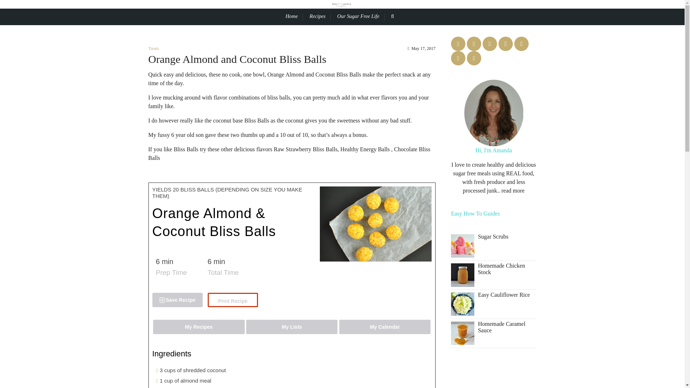 The height and width of the screenshot is (388, 690). What do you see at coordinates (199, 327) in the screenshot?
I see `My Recipes` at bounding box center [199, 327].